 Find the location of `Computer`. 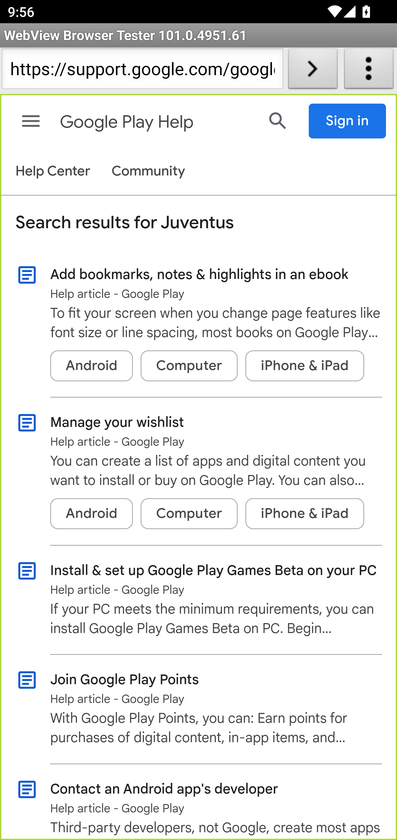

Computer is located at coordinates (189, 366).